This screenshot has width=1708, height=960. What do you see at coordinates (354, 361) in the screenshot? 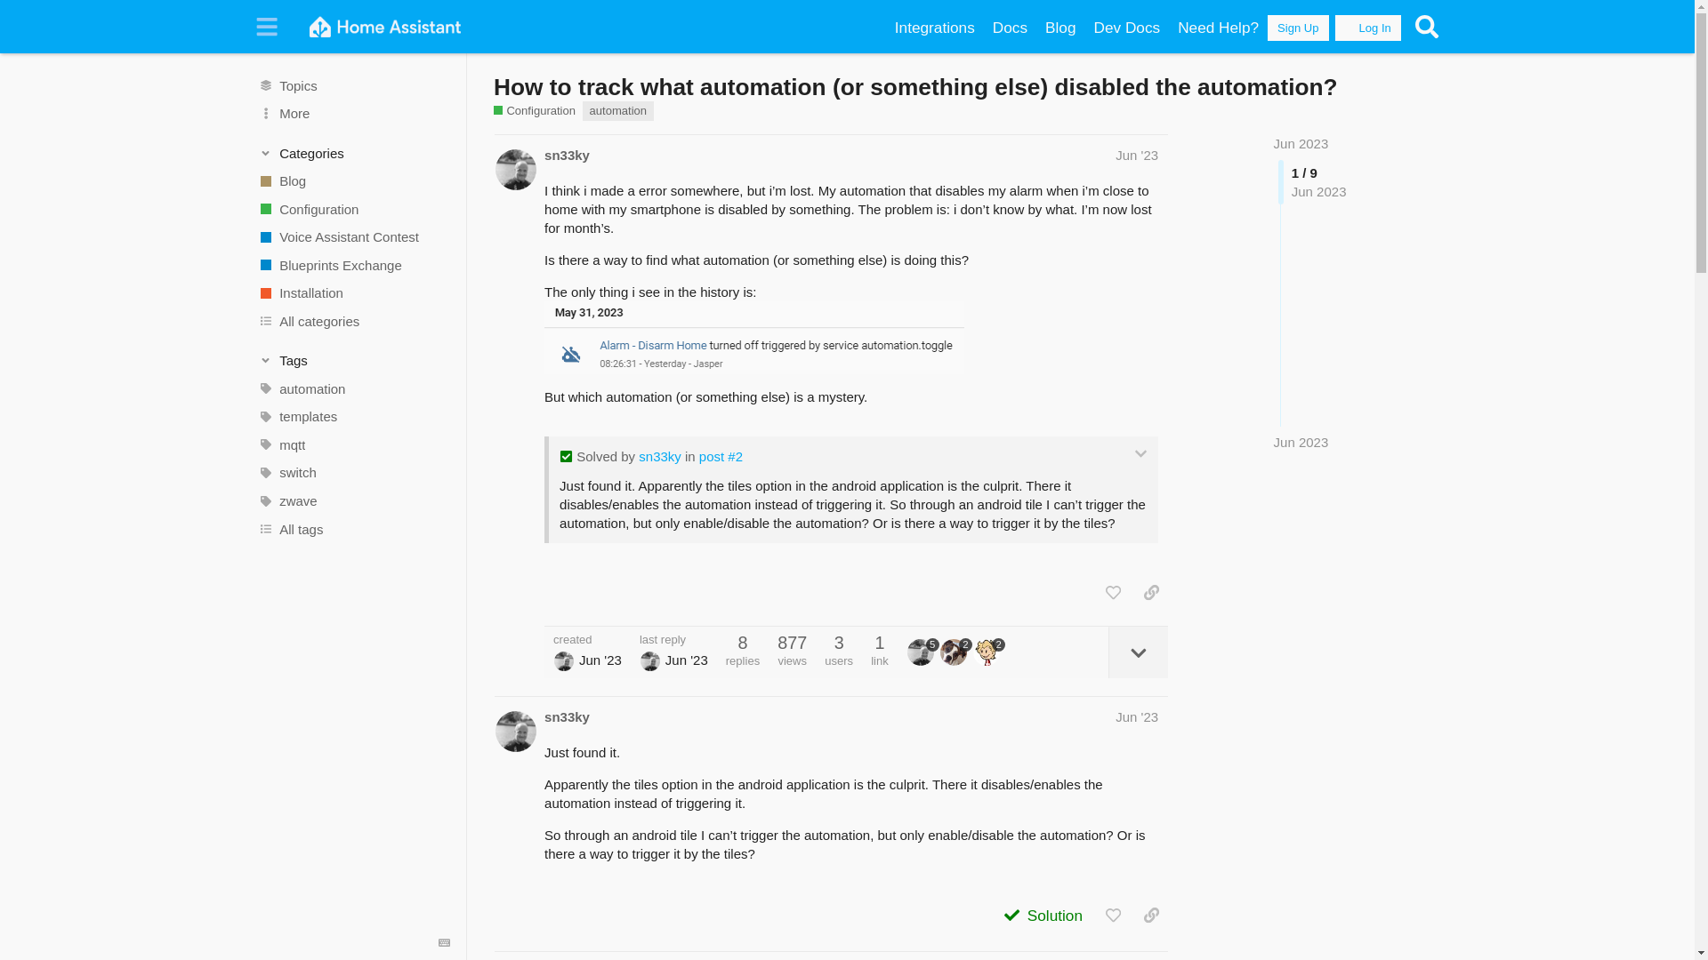
I see `Tags` at bounding box center [354, 361].